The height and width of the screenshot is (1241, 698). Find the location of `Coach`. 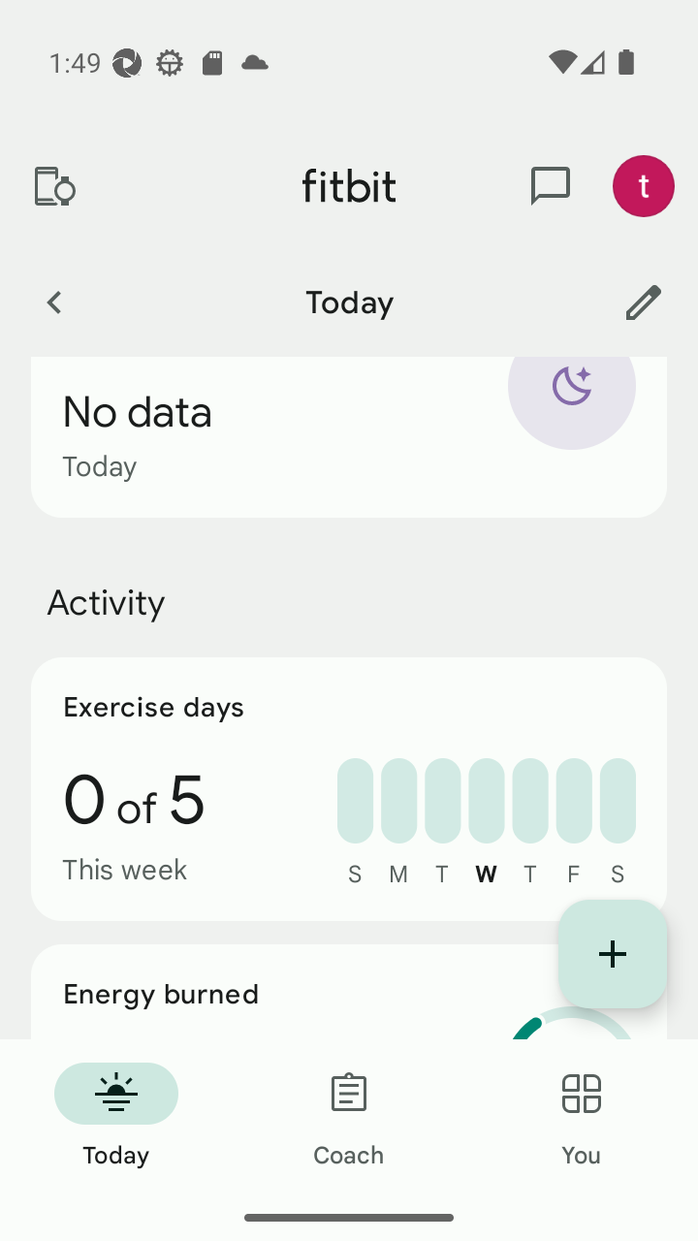

Coach is located at coordinates (349, 1117).